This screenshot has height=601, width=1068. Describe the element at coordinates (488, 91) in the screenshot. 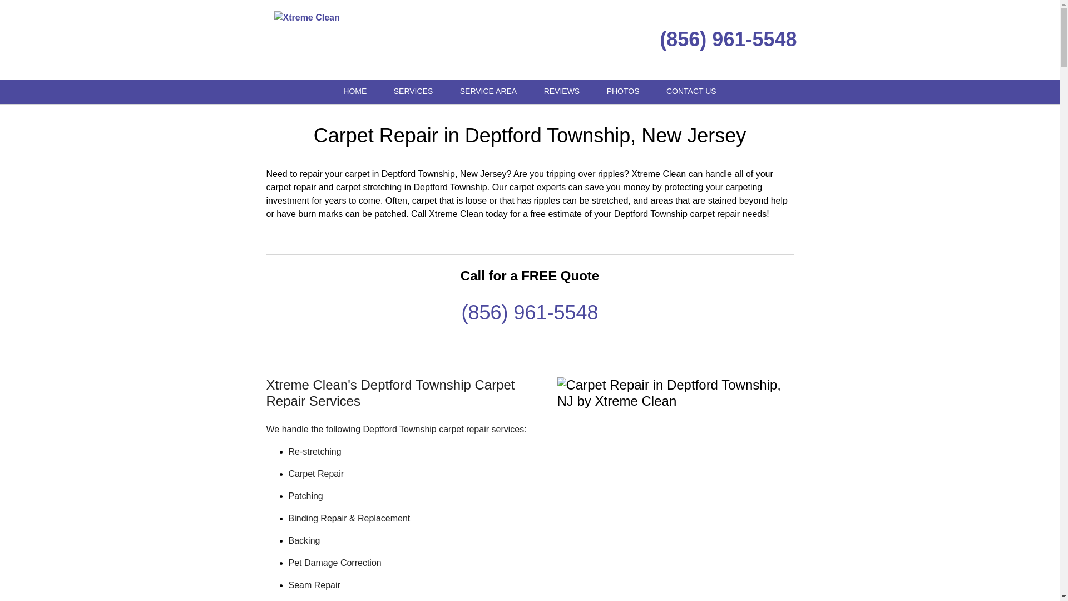

I see `SERVICE AREA` at that location.